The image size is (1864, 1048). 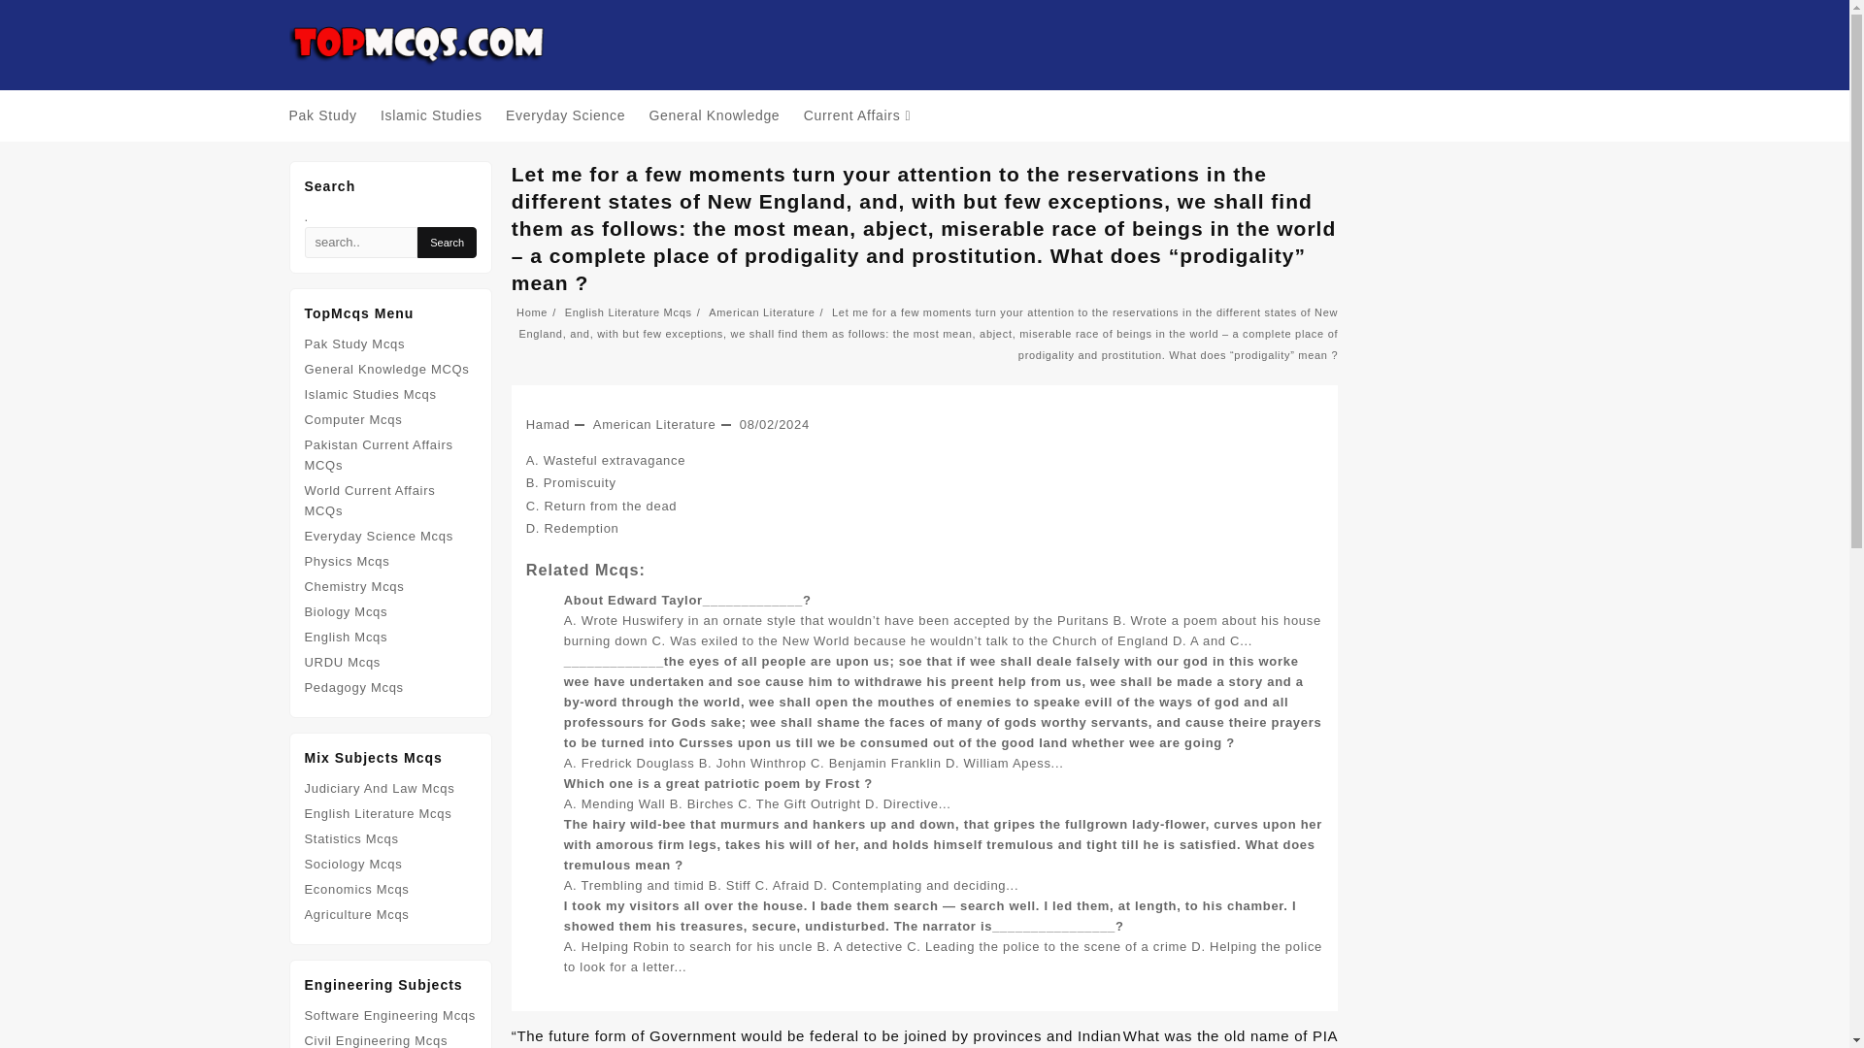 I want to click on General Knowledge MCQs, so click(x=386, y=369).